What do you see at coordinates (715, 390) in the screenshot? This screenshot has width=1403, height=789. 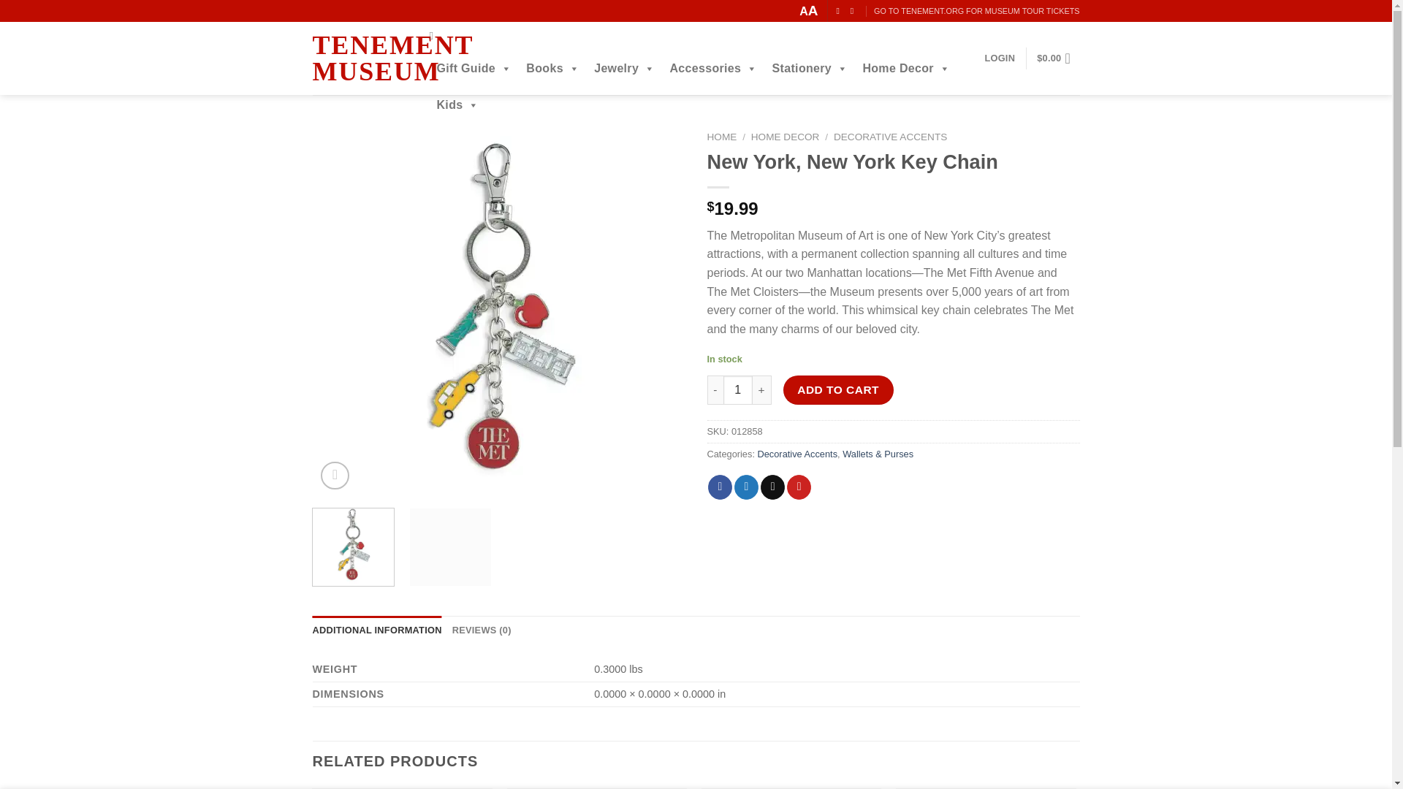 I see `-` at bounding box center [715, 390].